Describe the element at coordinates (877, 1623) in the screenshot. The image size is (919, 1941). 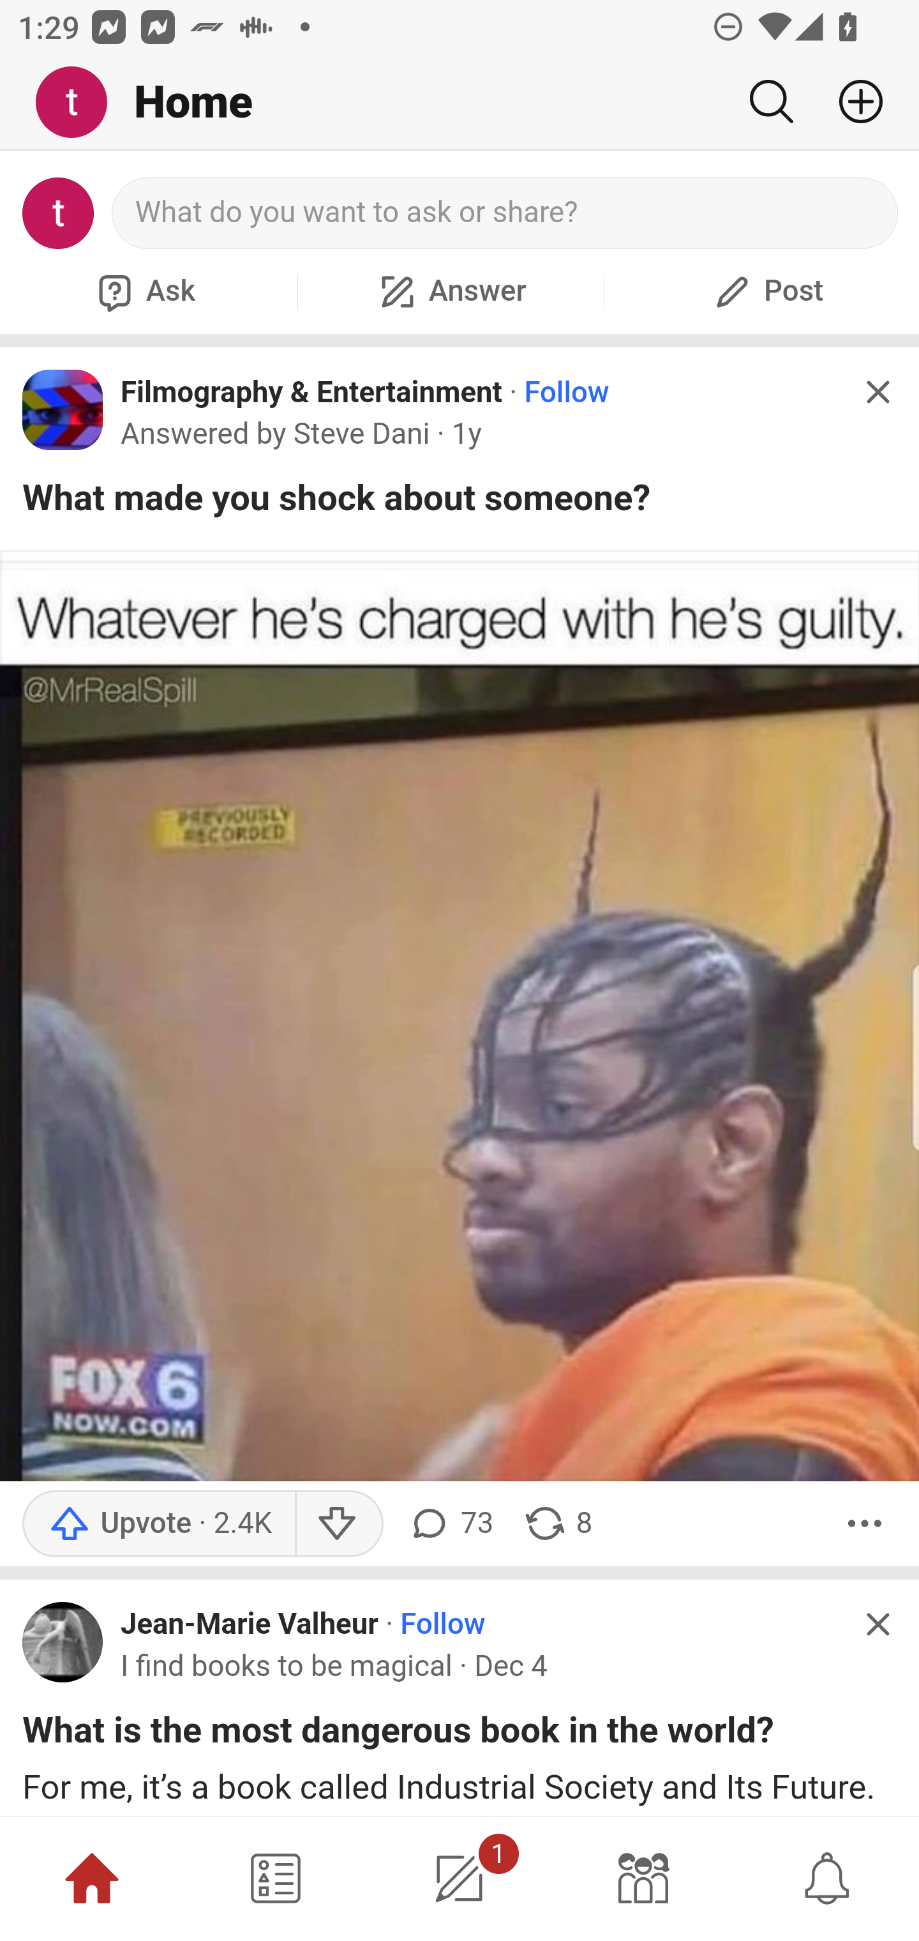
I see `Hide` at that location.